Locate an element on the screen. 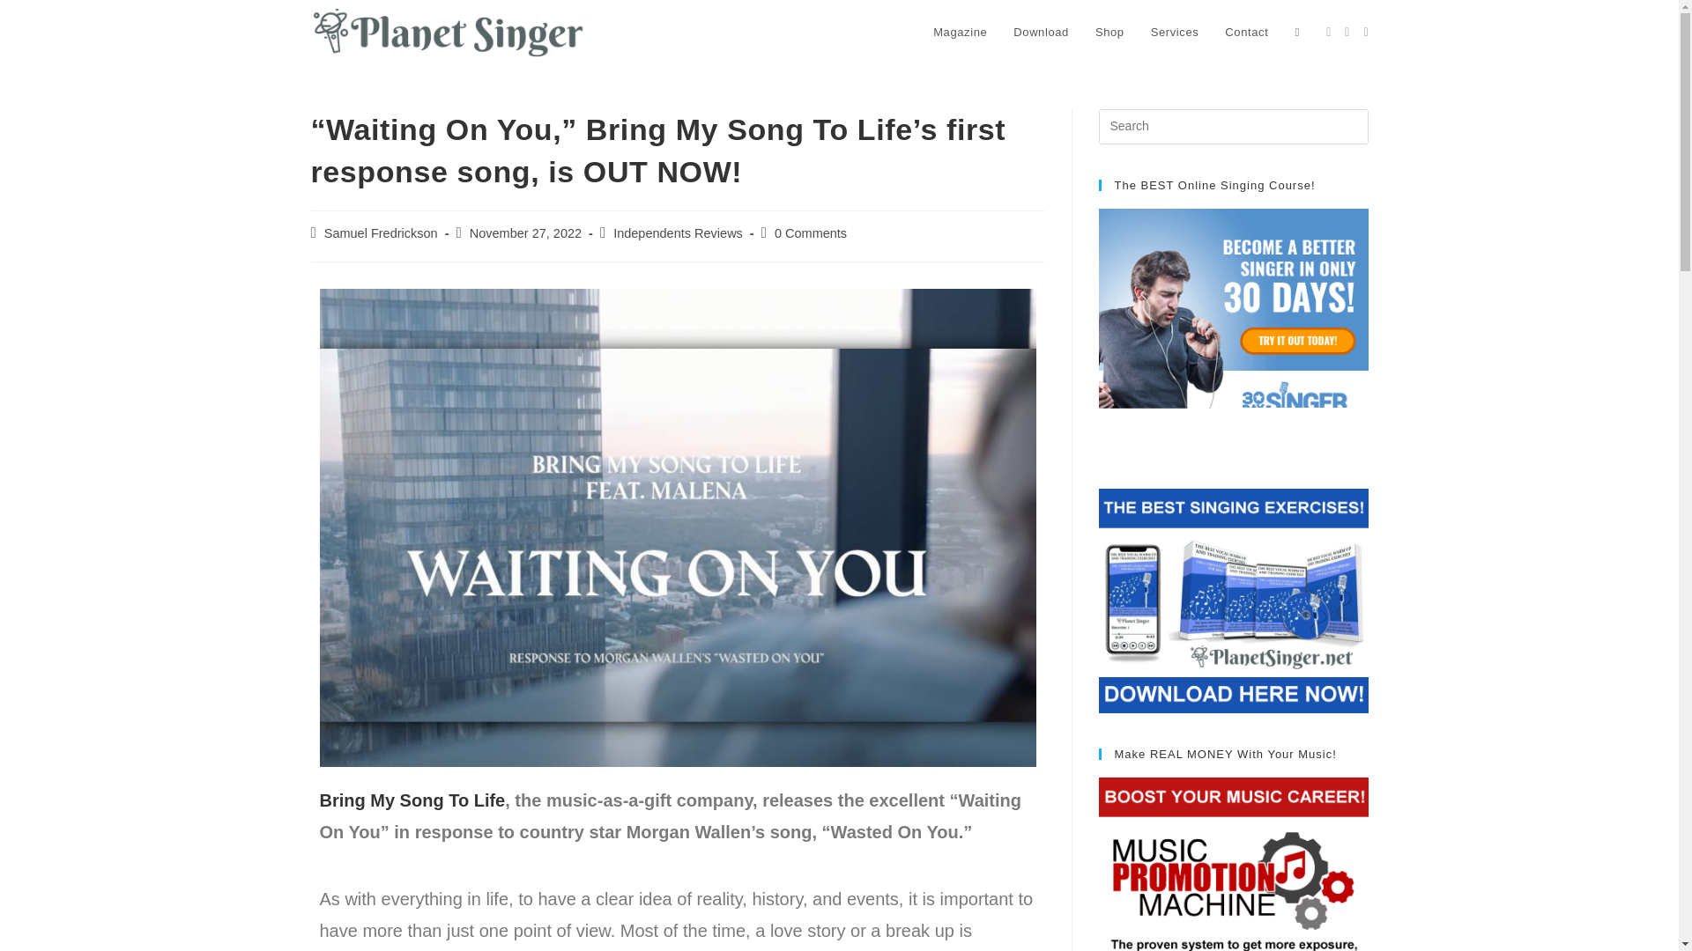 Image resolution: width=1692 pixels, height=951 pixels. Magazine is located at coordinates (960, 33).